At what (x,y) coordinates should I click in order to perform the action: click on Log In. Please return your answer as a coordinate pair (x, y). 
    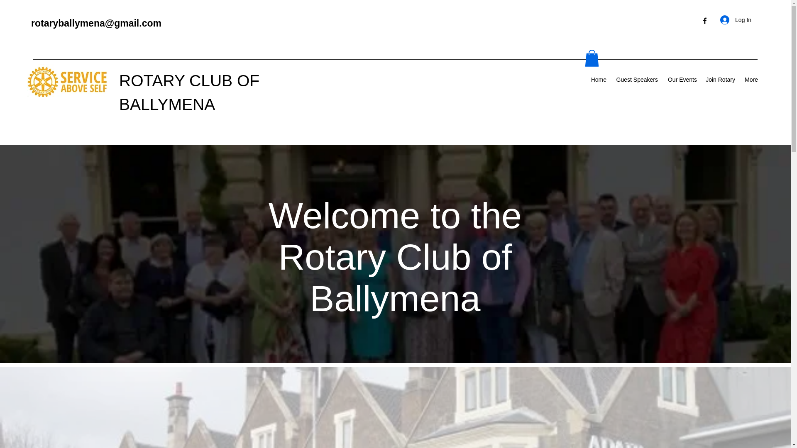
    Looking at the image, I should click on (736, 20).